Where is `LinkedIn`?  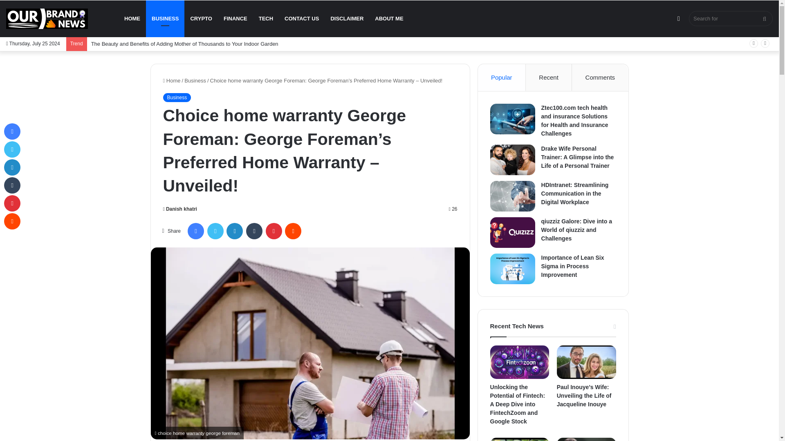 LinkedIn is located at coordinates (235, 231).